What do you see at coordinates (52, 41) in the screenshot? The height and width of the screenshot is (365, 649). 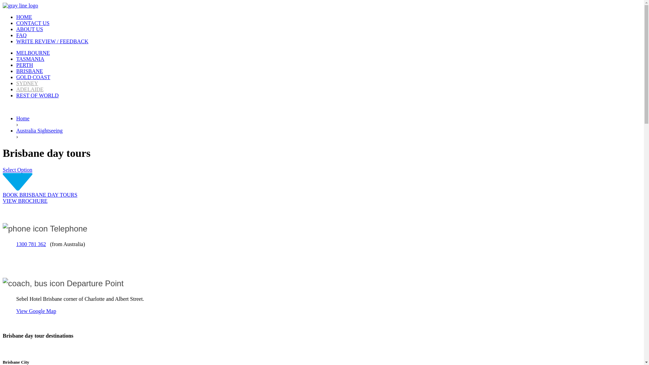 I see `WRITE REVIEW / FEEDBACK` at bounding box center [52, 41].